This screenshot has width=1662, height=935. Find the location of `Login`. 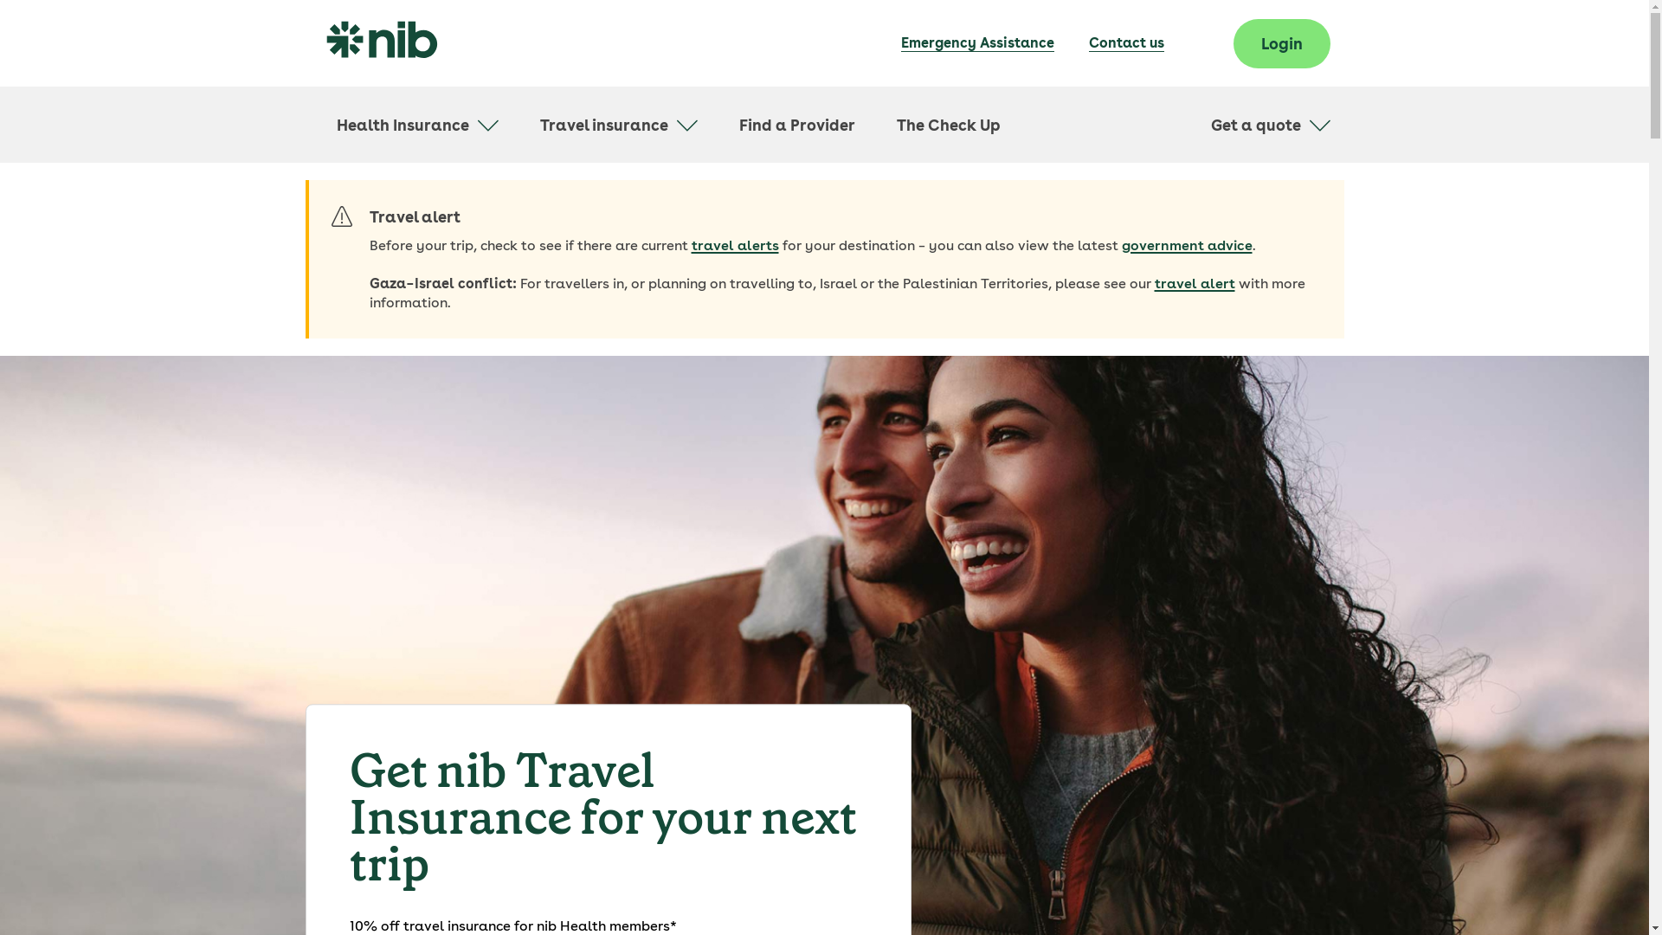

Login is located at coordinates (1281, 43).